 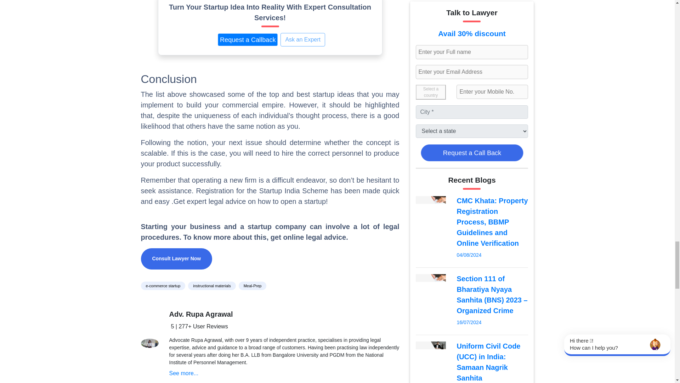 What do you see at coordinates (213, 285) in the screenshot?
I see `instructional materials` at bounding box center [213, 285].